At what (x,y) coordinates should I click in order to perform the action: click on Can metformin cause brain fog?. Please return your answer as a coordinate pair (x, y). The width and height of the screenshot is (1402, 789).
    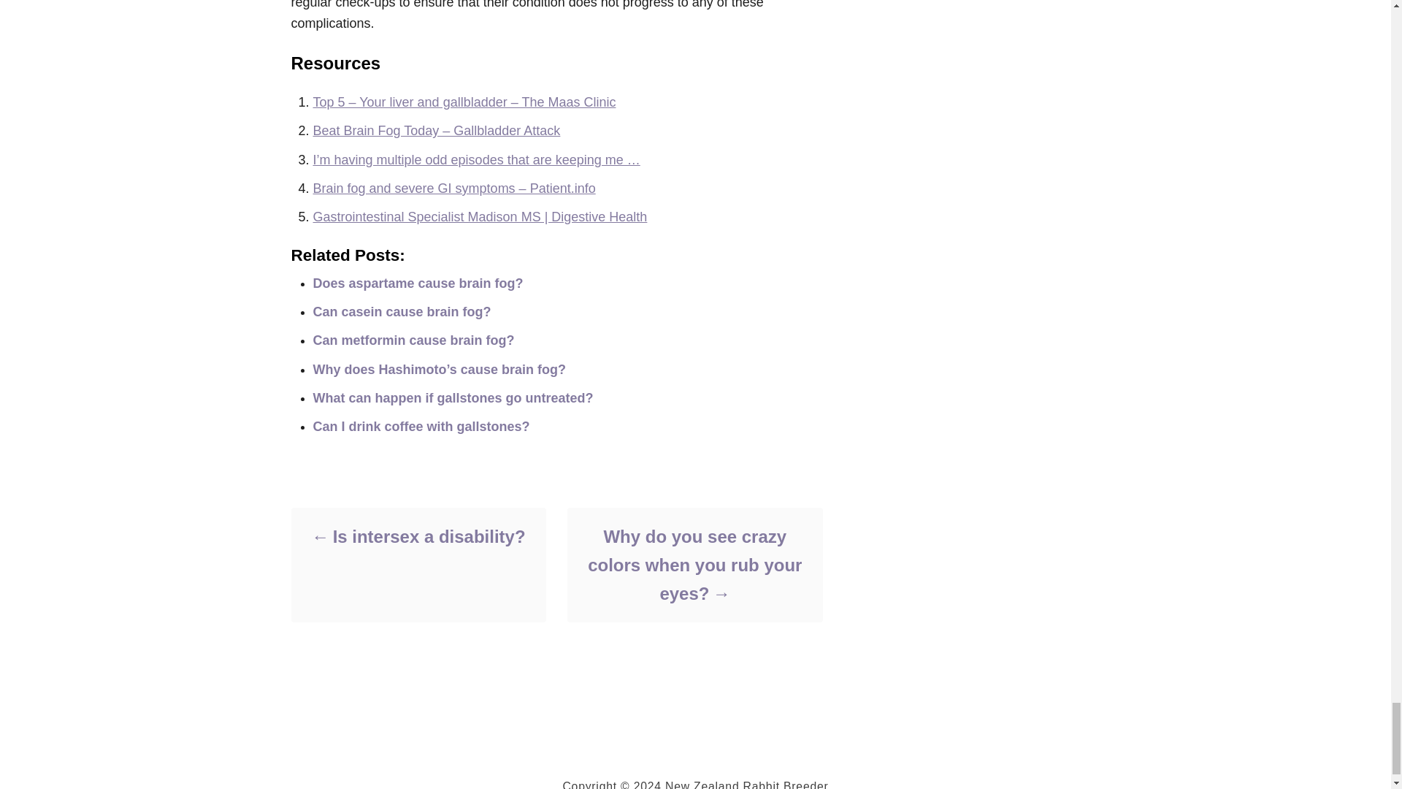
    Looking at the image, I should click on (413, 340).